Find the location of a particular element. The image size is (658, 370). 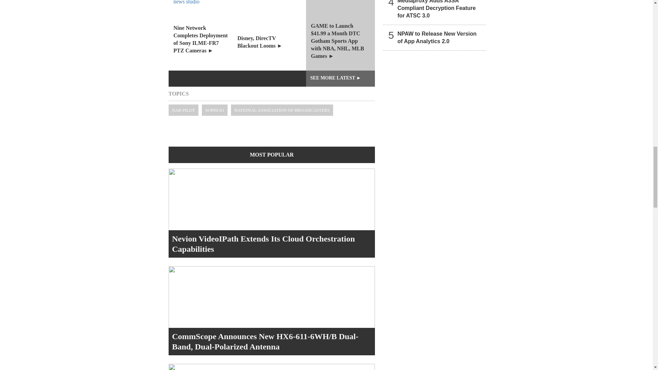

SOPHI.IO is located at coordinates (215, 110).